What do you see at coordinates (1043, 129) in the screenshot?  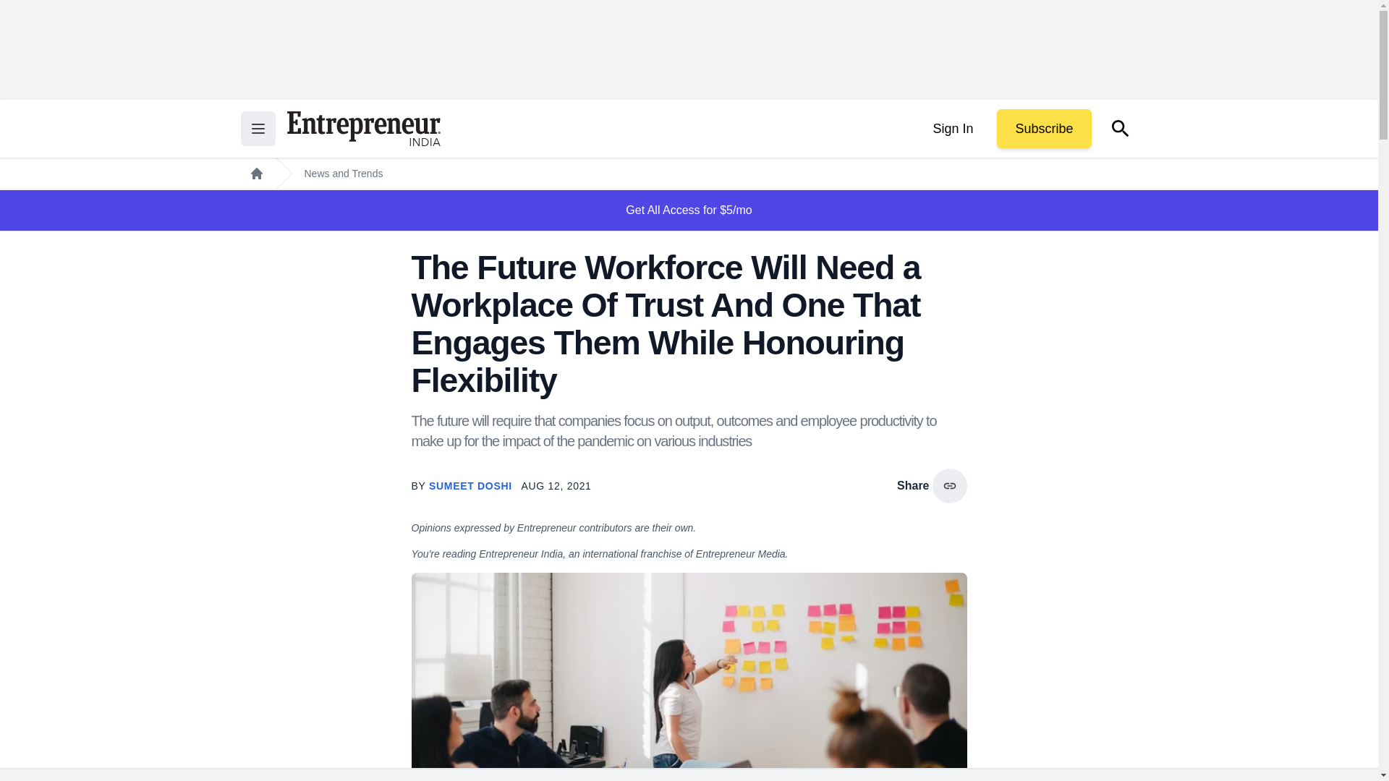 I see `Subscribe` at bounding box center [1043, 129].